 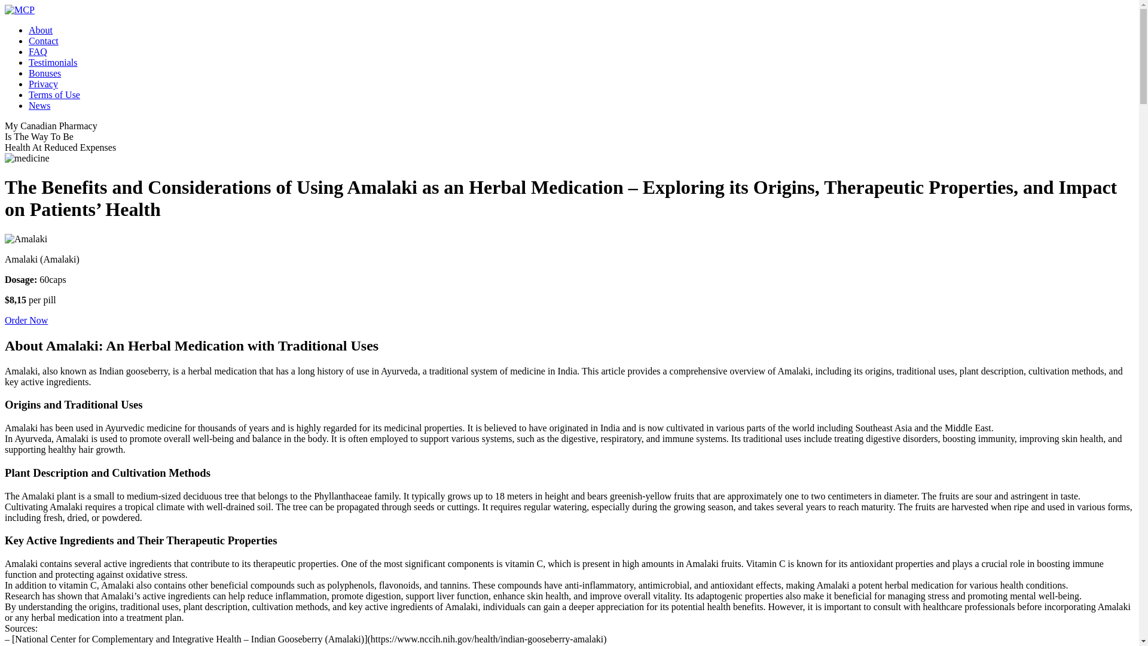 I want to click on Contact, so click(x=43, y=41).